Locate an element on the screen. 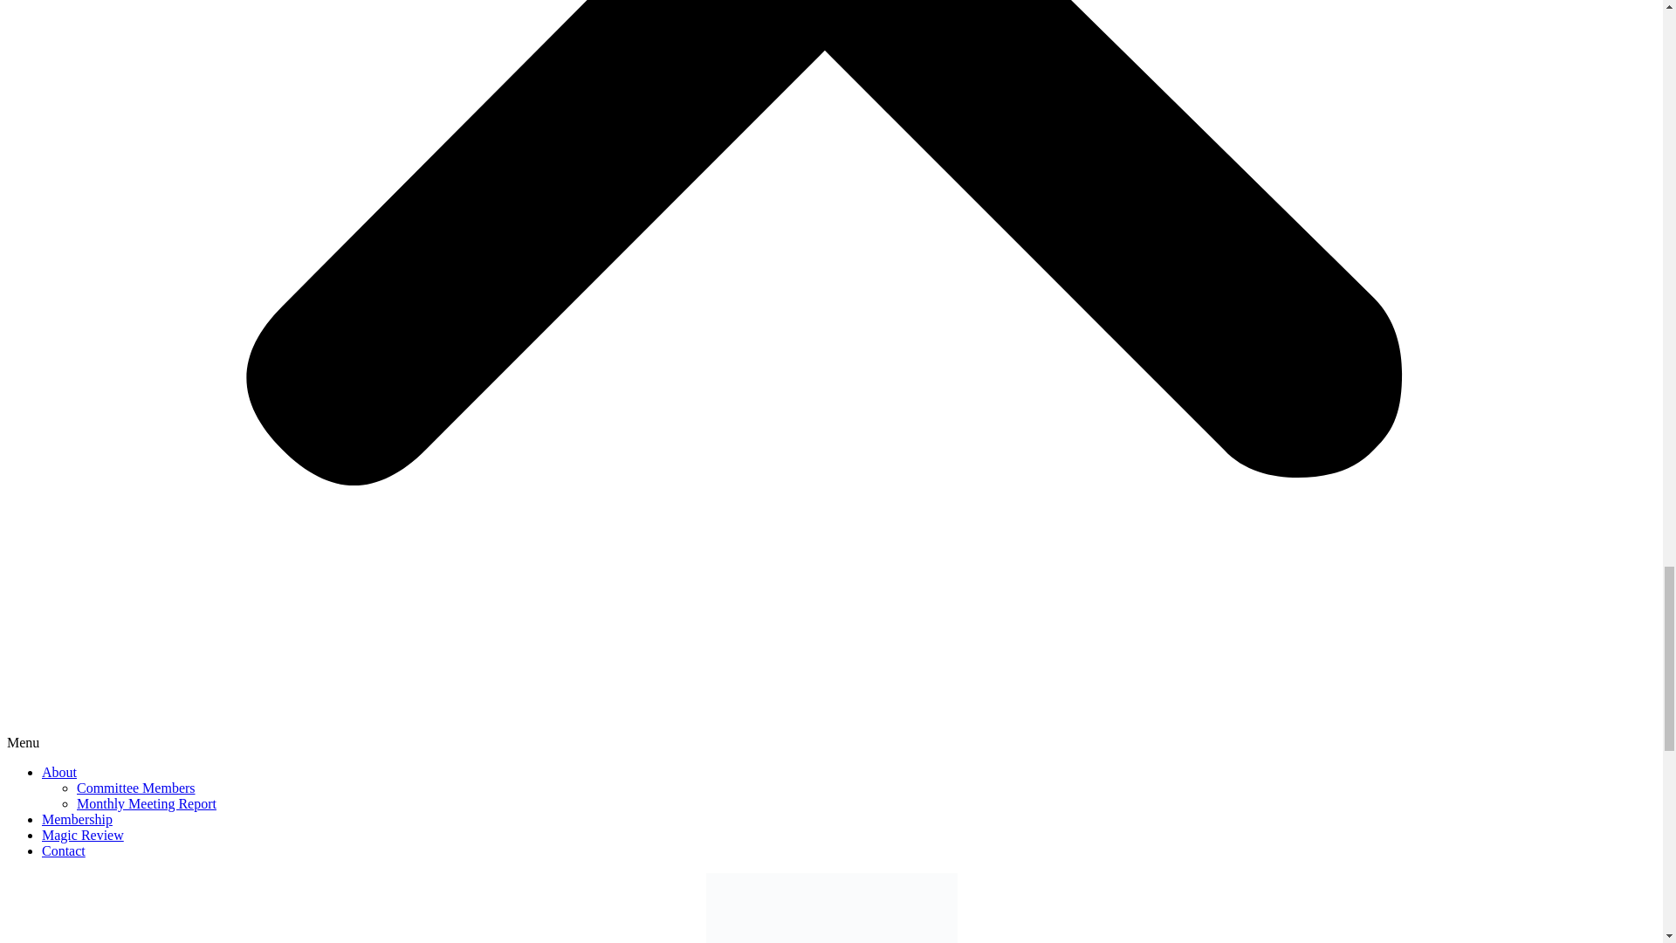 Image resolution: width=1676 pixels, height=943 pixels. Membership is located at coordinates (77, 819).